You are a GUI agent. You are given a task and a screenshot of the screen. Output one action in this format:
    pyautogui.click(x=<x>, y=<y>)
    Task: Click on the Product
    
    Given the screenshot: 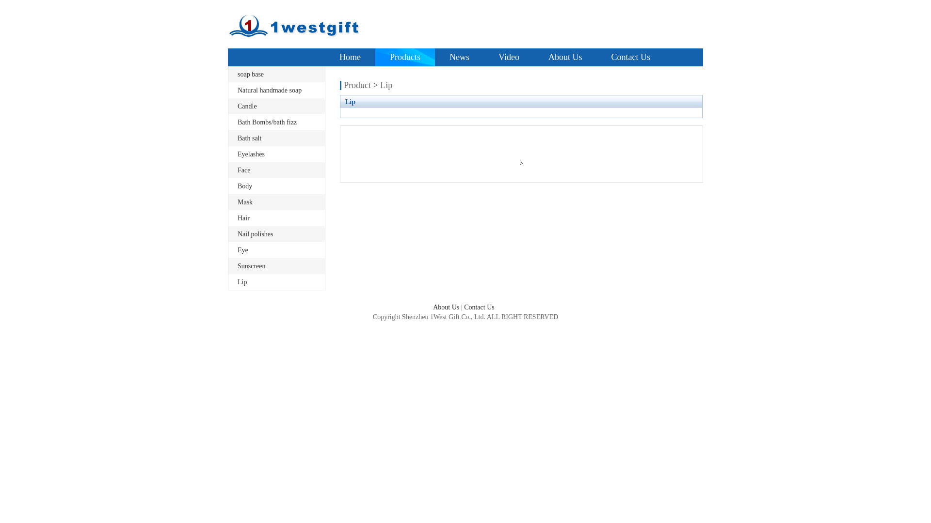 What is the action you would take?
    pyautogui.click(x=357, y=85)
    